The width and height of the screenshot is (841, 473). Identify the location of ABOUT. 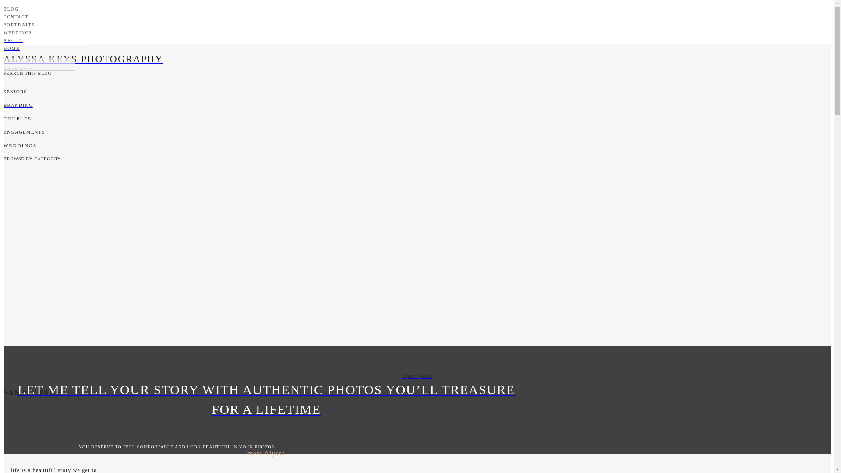
(266, 40).